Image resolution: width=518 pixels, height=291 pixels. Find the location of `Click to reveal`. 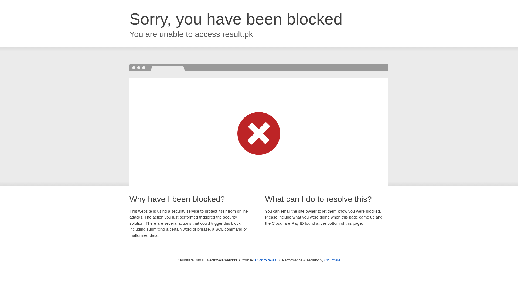

Click to reveal is located at coordinates (266, 260).